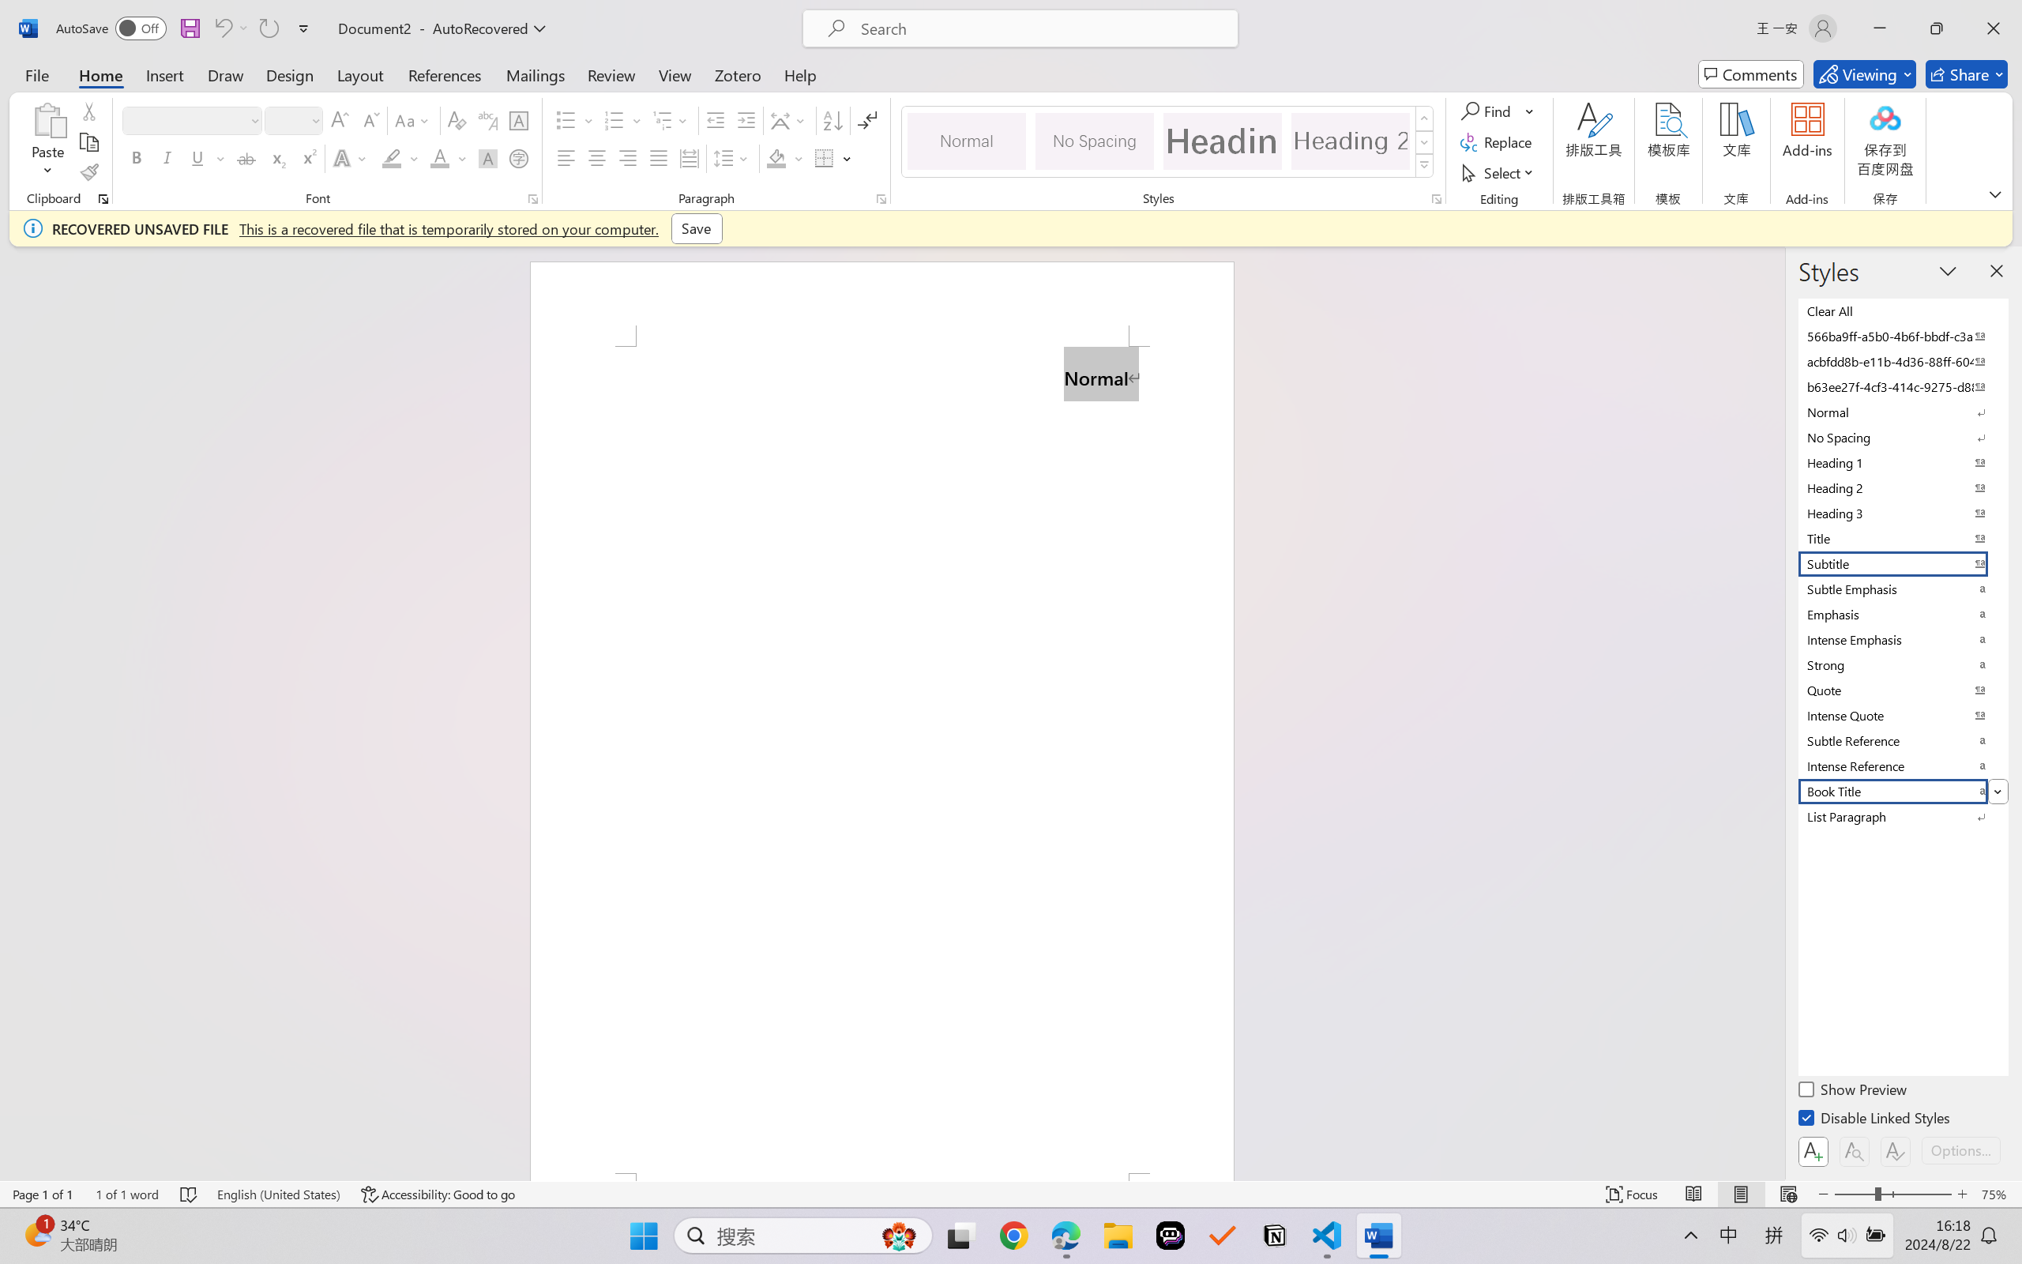 The image size is (2022, 1264). Describe the element at coordinates (1896, 1151) in the screenshot. I see `Class: NetUIButton` at that location.